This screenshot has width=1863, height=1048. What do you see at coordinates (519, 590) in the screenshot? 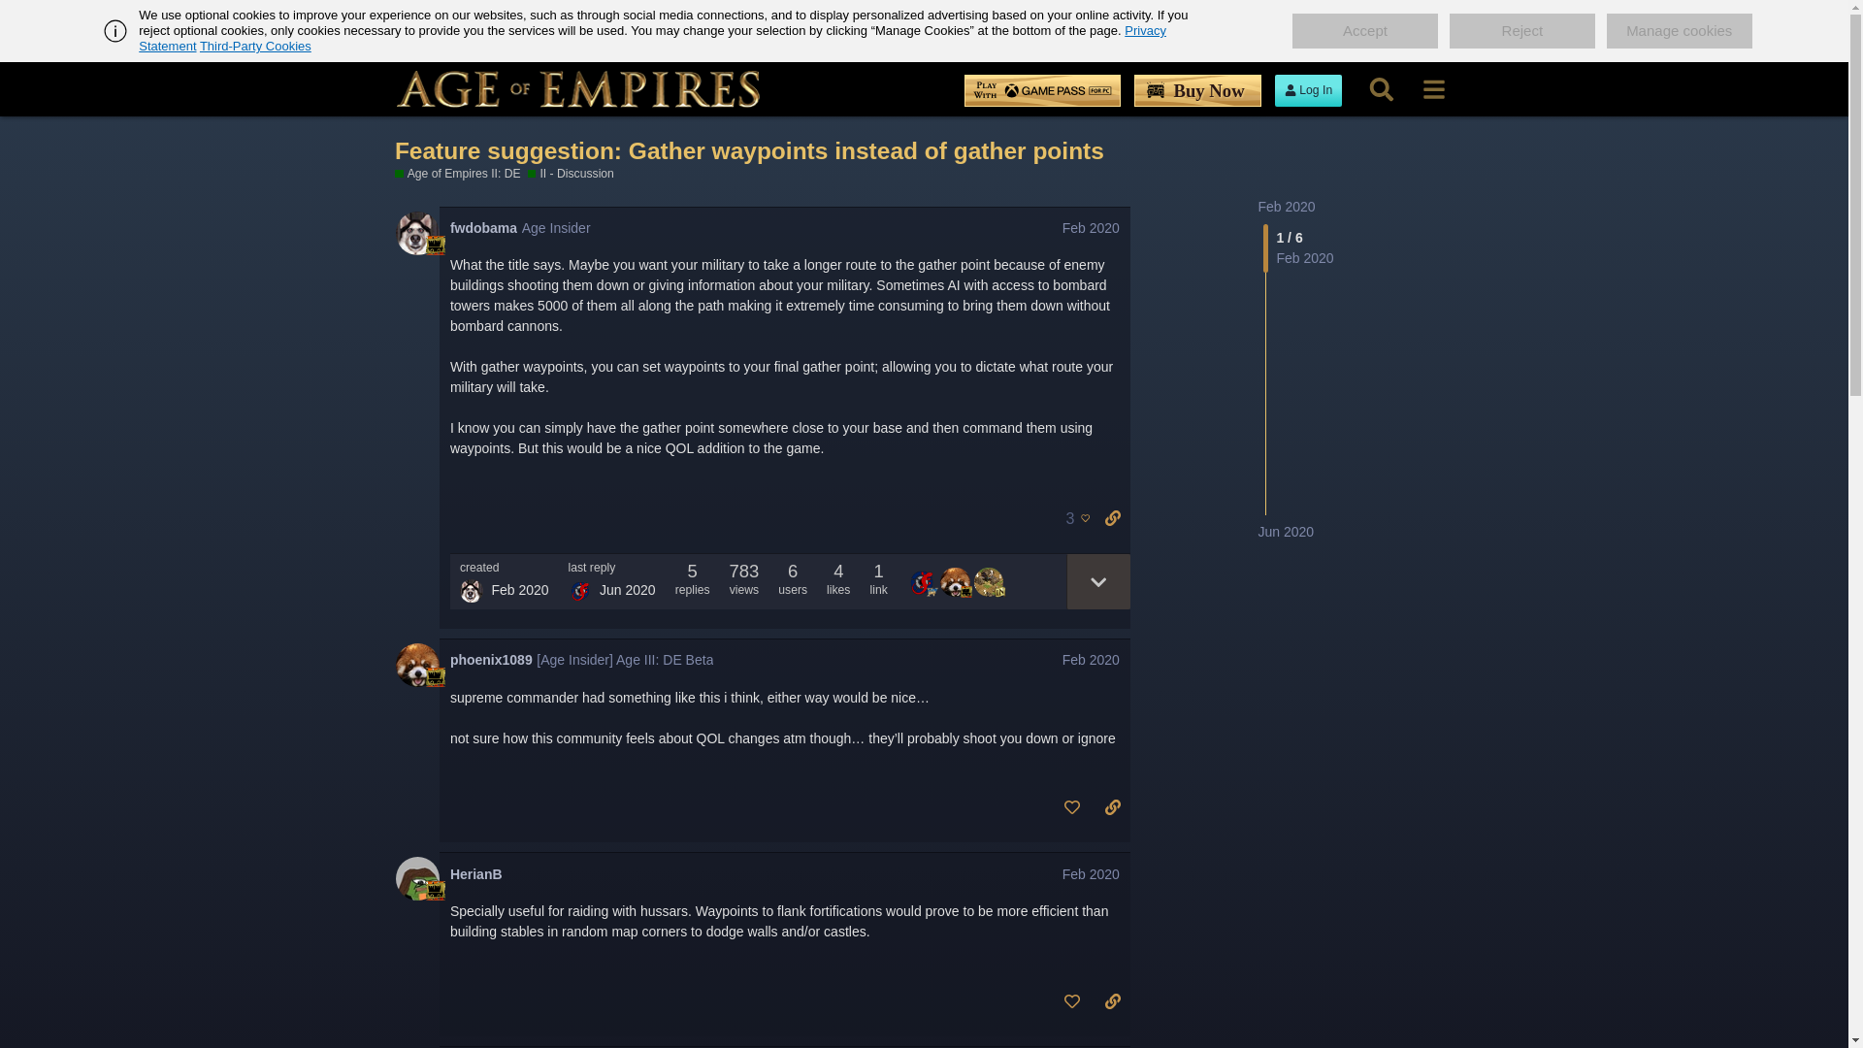
I see `Feb 24, 2020 6:12 pm` at bounding box center [519, 590].